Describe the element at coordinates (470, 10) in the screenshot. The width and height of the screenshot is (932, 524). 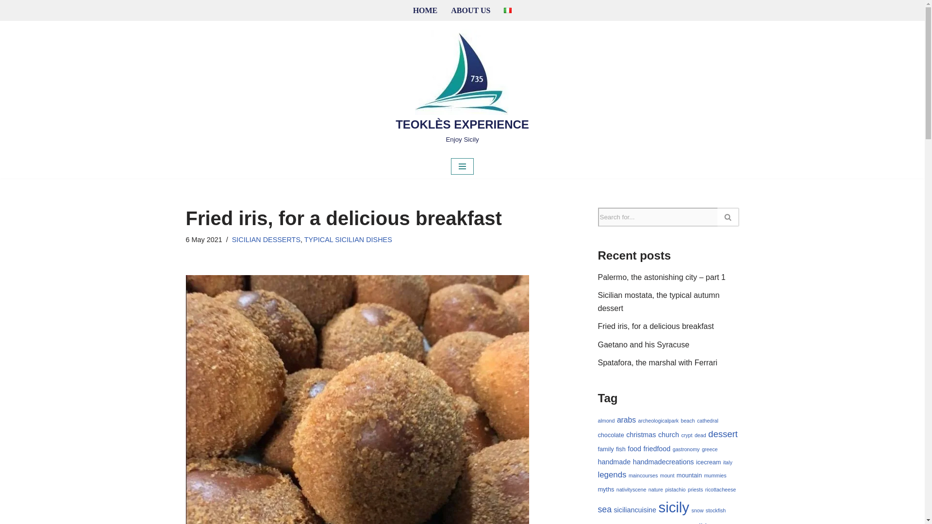
I see `ABOUT US` at that location.